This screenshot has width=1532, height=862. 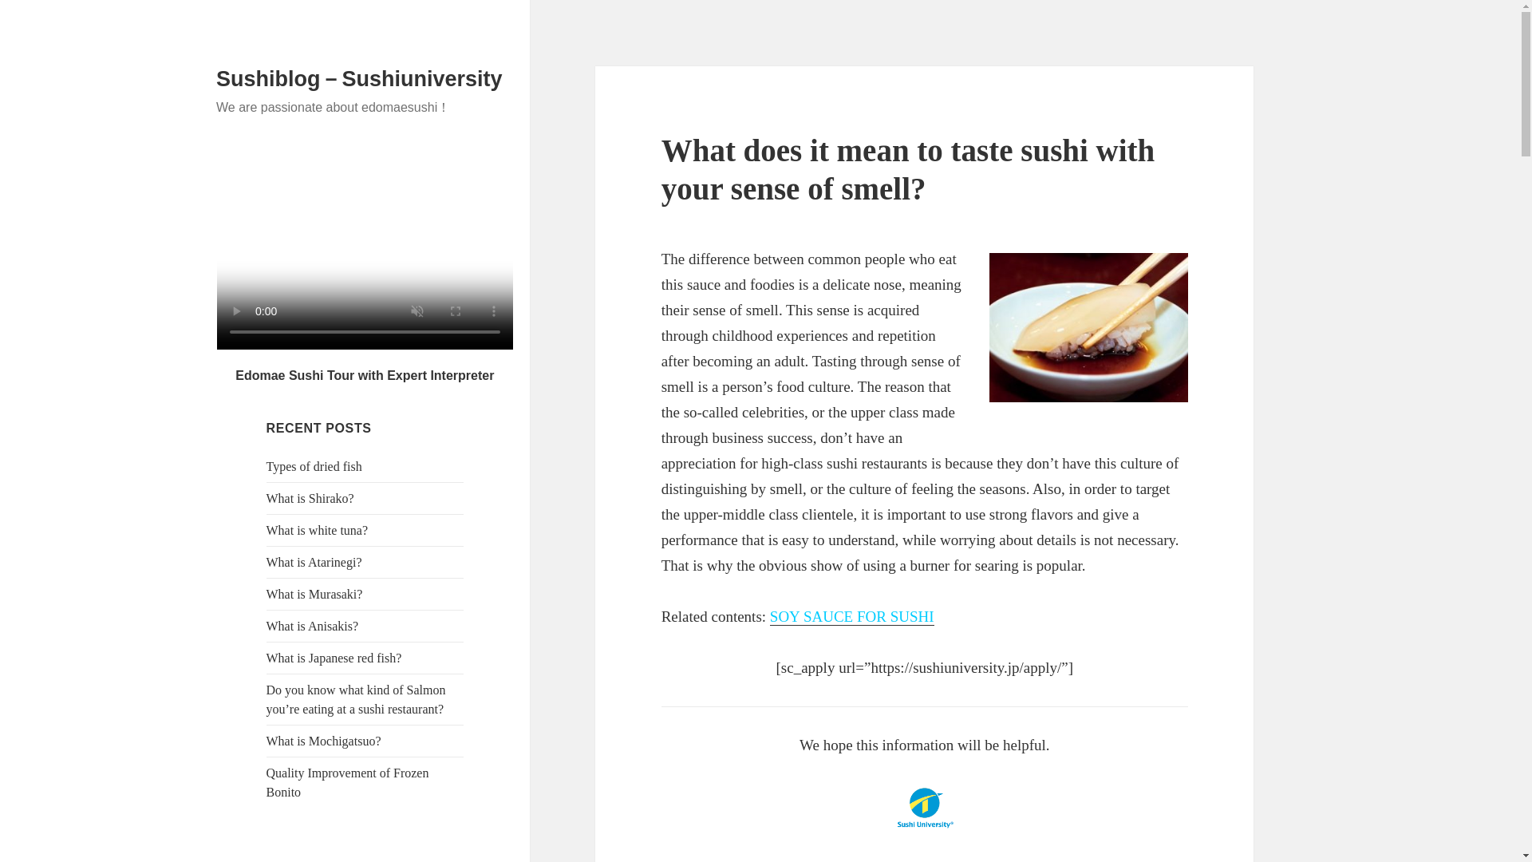 I want to click on Edomae Sushi Tour with Expert Interpreter, so click(x=364, y=375).